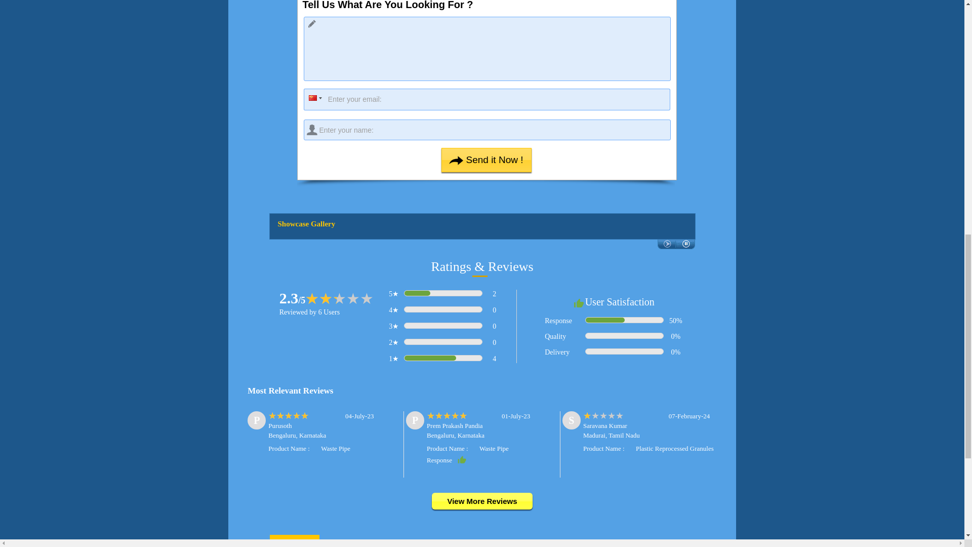 The height and width of the screenshot is (547, 972). What do you see at coordinates (486, 160) in the screenshot?
I see `Send it Now !` at bounding box center [486, 160].